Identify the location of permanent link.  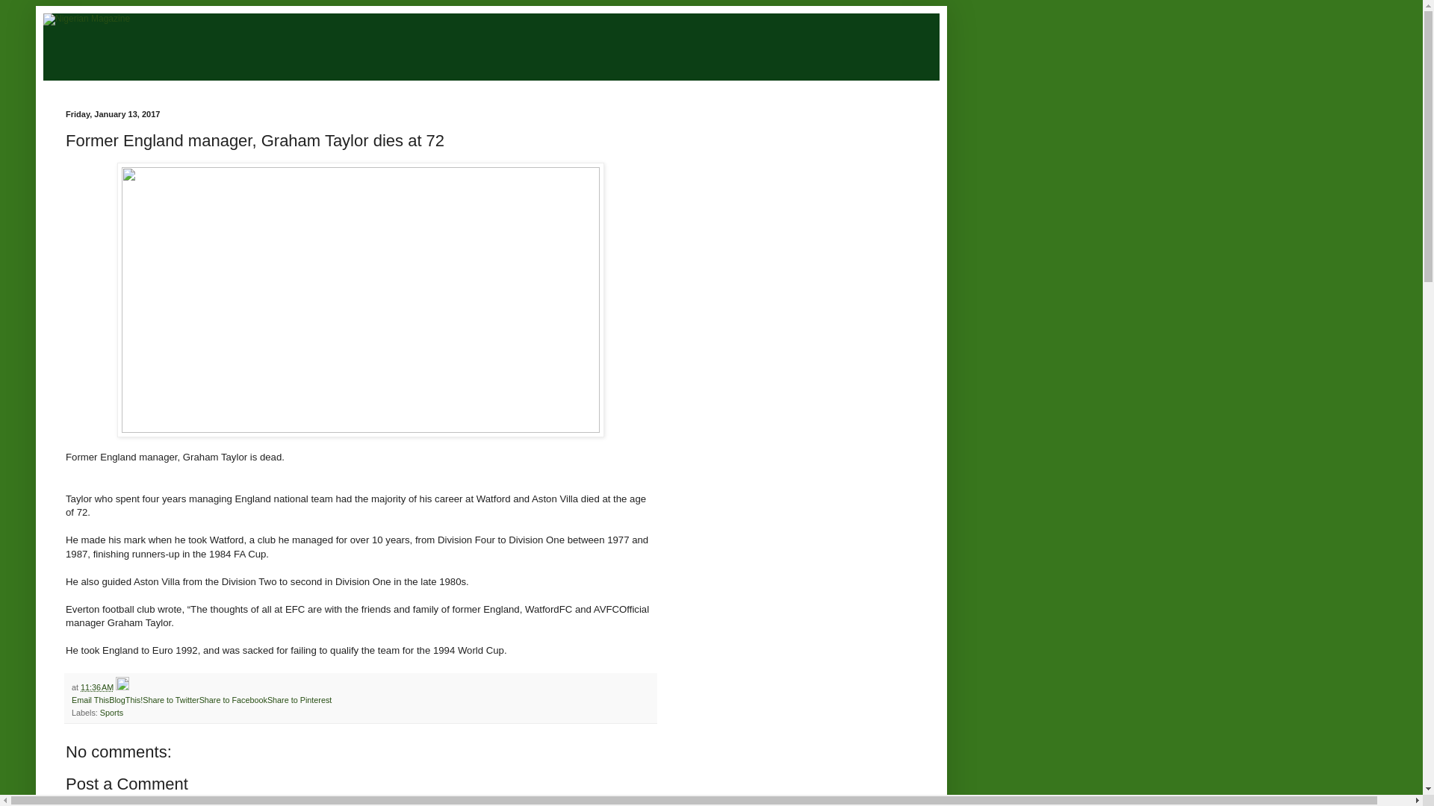
(96, 687).